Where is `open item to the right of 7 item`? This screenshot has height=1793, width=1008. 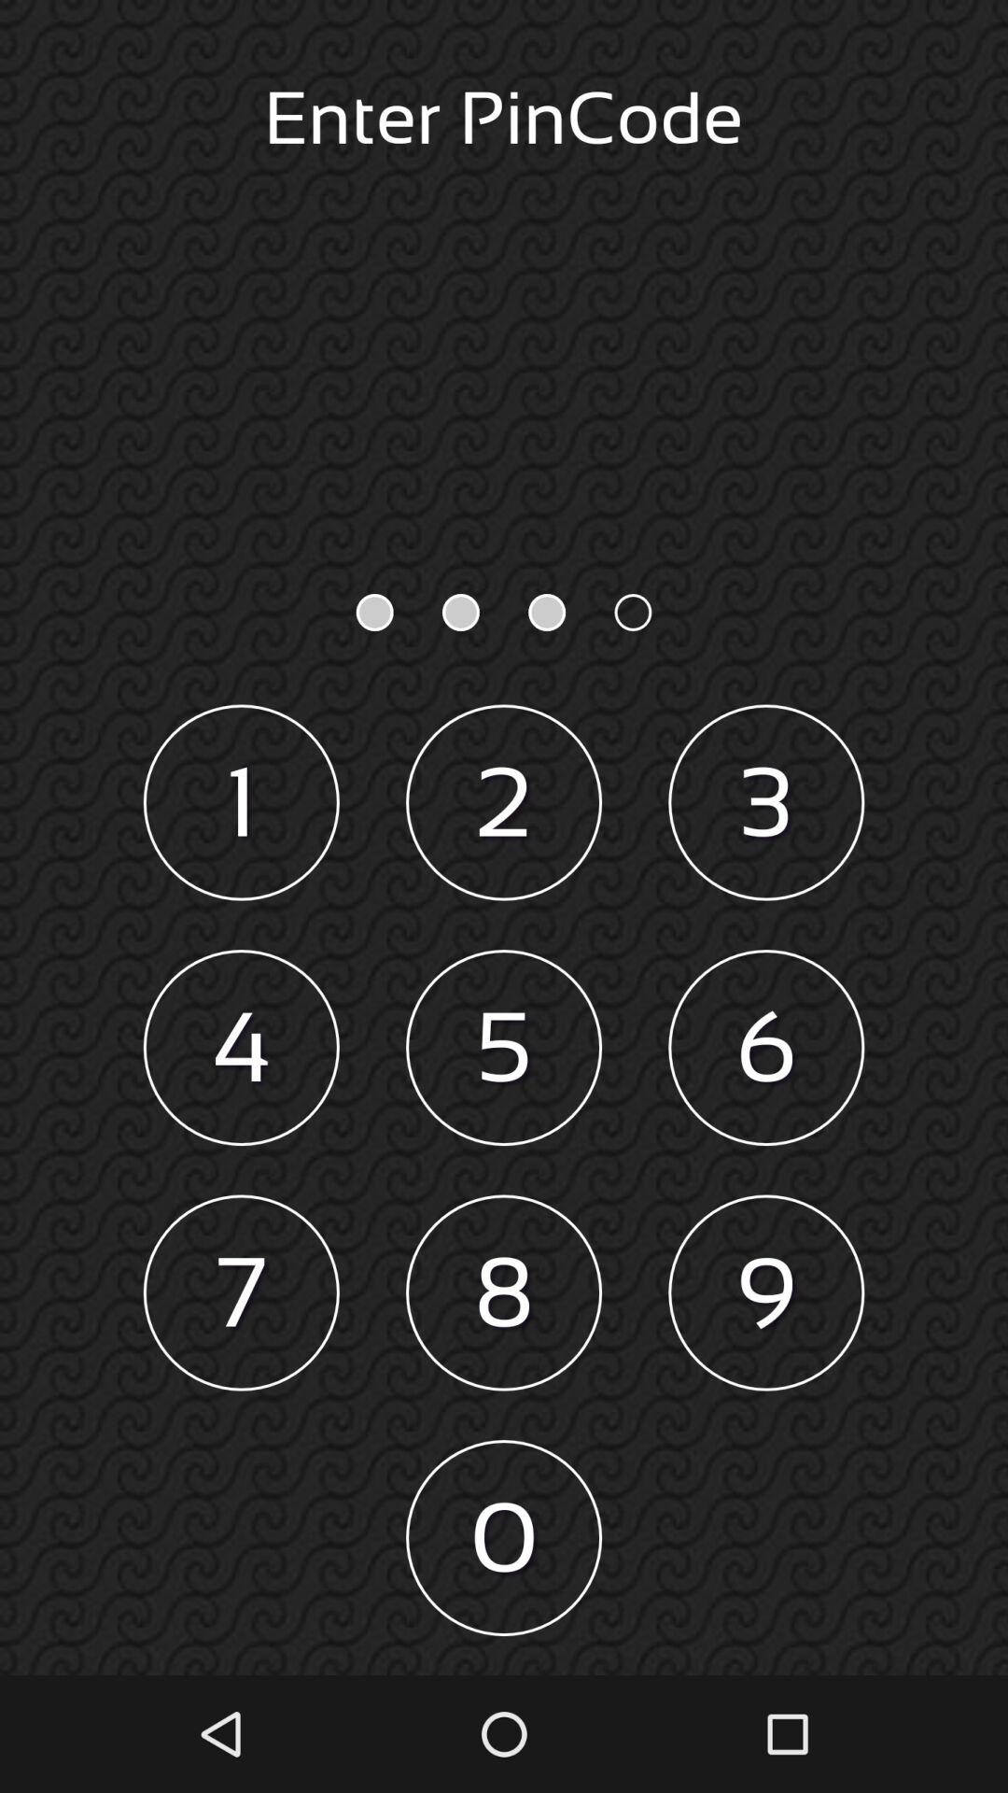 open item to the right of 7 item is located at coordinates (504, 1292).